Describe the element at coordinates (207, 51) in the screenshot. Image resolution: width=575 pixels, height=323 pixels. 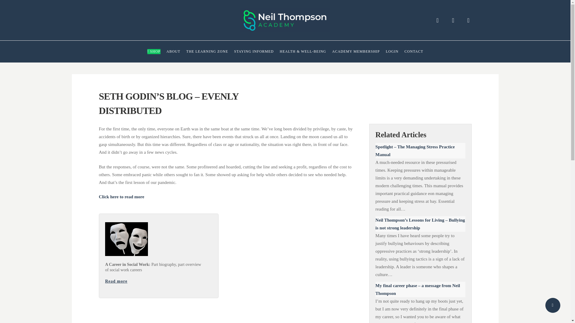
I see `THE LEARNING ZONE` at that location.